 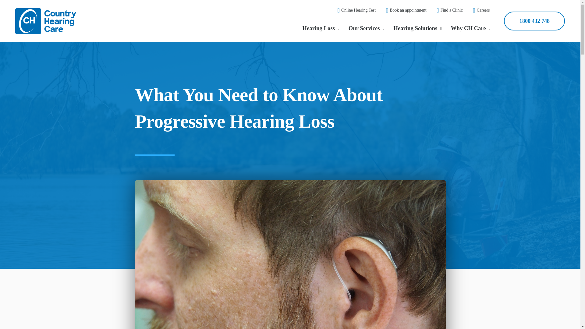 What do you see at coordinates (479, 10) in the screenshot?
I see `Careers` at bounding box center [479, 10].